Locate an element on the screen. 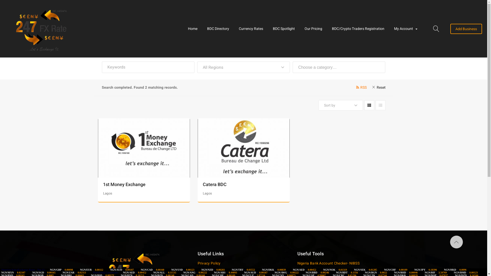 This screenshot has width=491, height=276. IBAN Account Number Checker is located at coordinates (323, 271).